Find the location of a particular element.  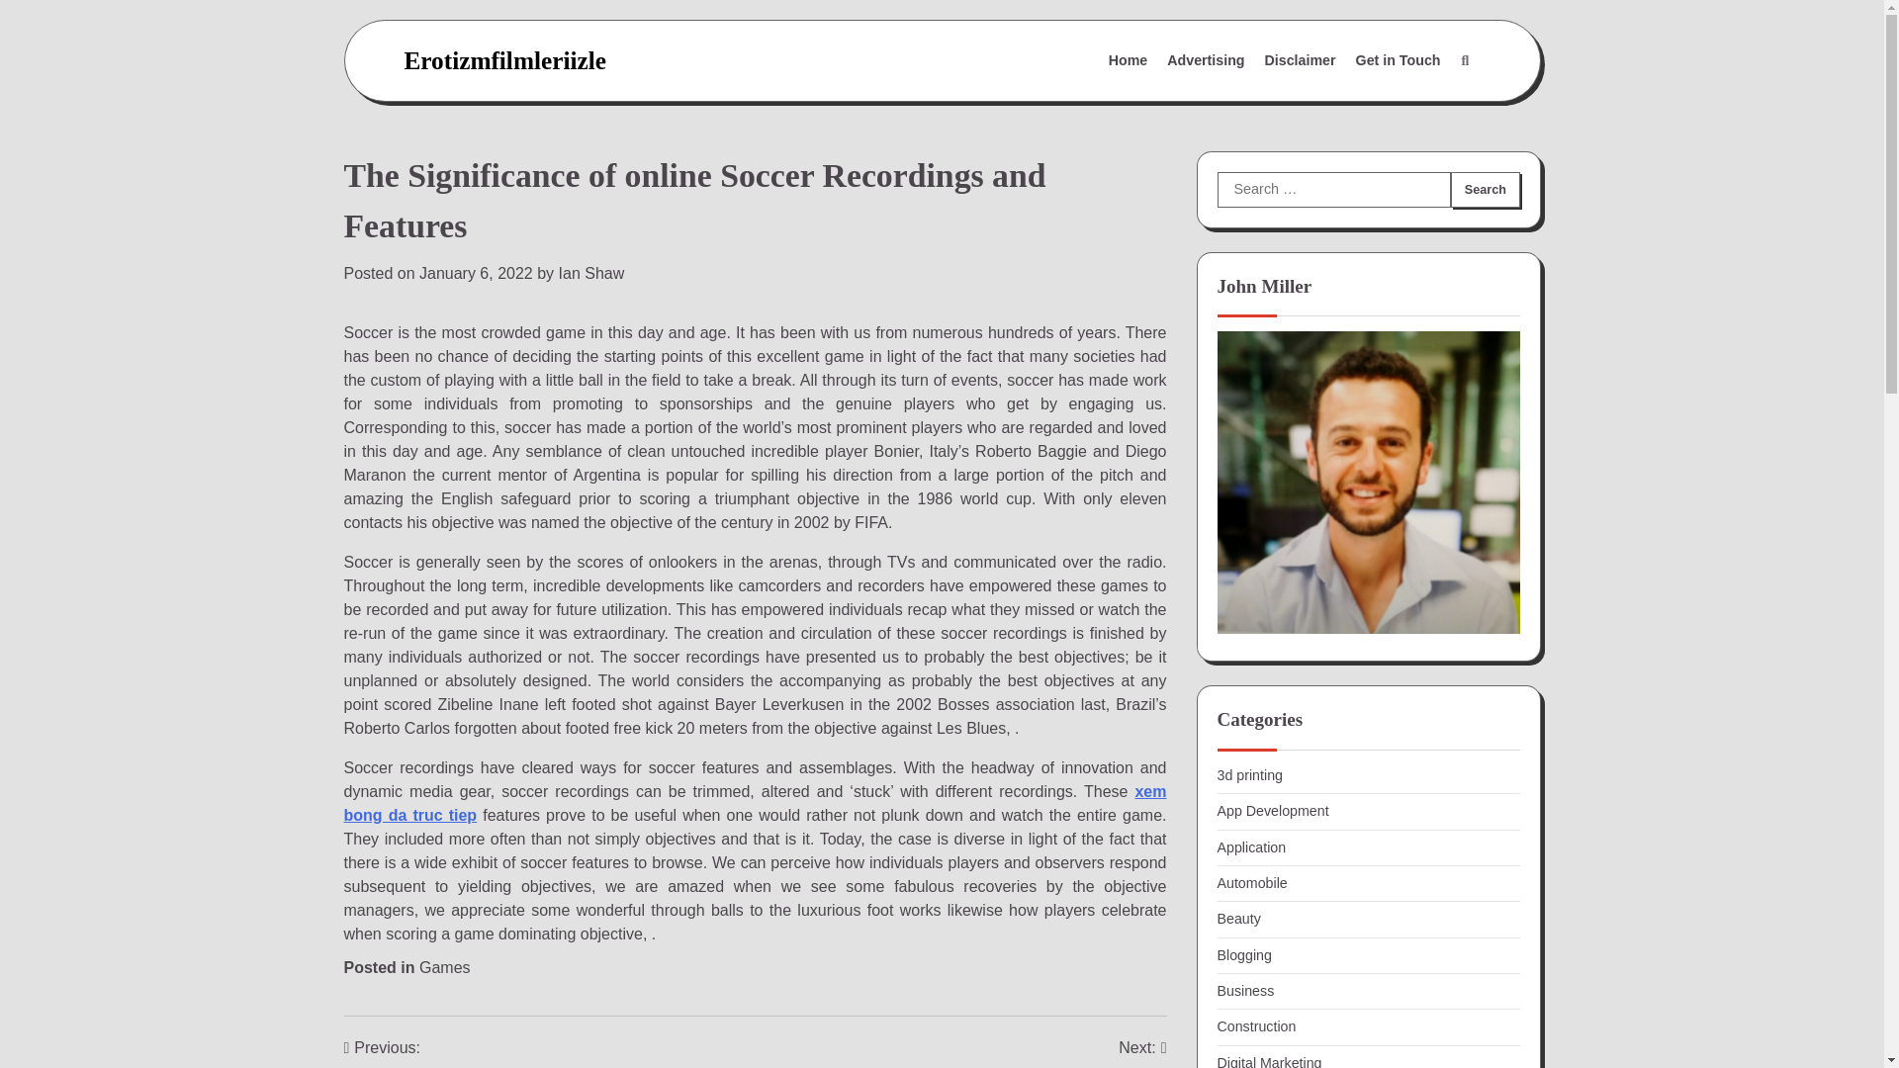

Games is located at coordinates (445, 967).